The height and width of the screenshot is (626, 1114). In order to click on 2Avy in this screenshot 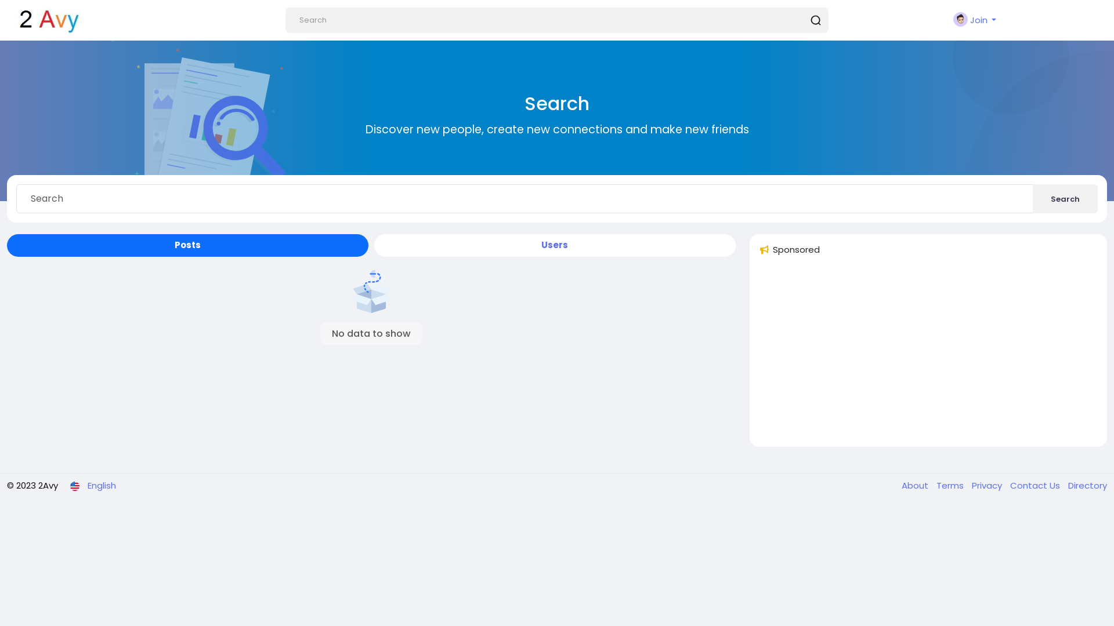, I will do `click(49, 21)`.